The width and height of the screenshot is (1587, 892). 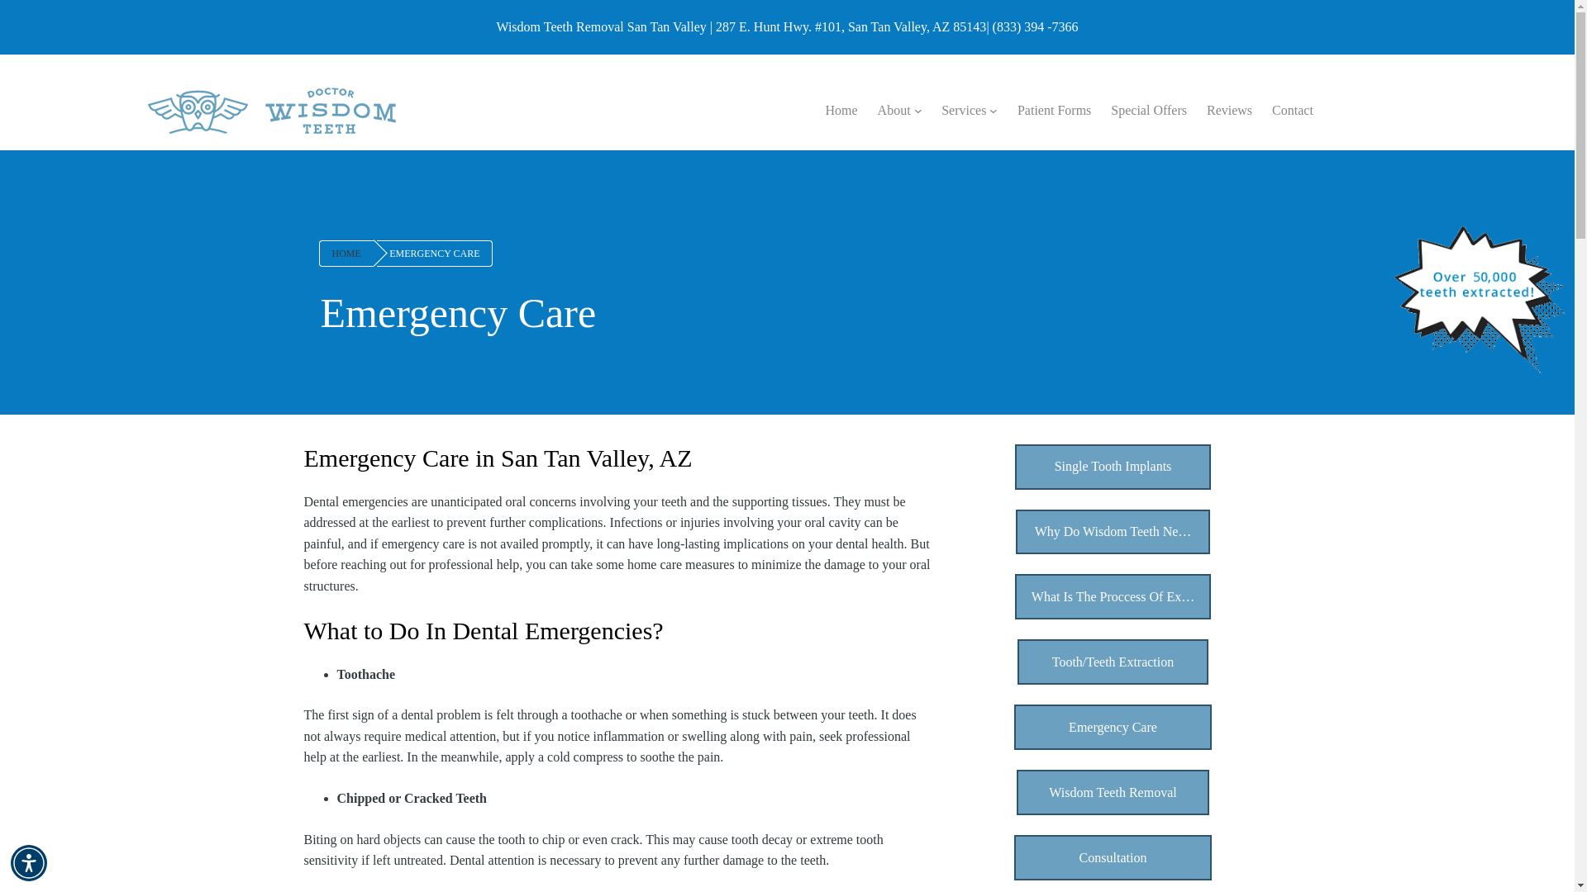 What do you see at coordinates (1228, 110) in the screenshot?
I see `Reviews` at bounding box center [1228, 110].